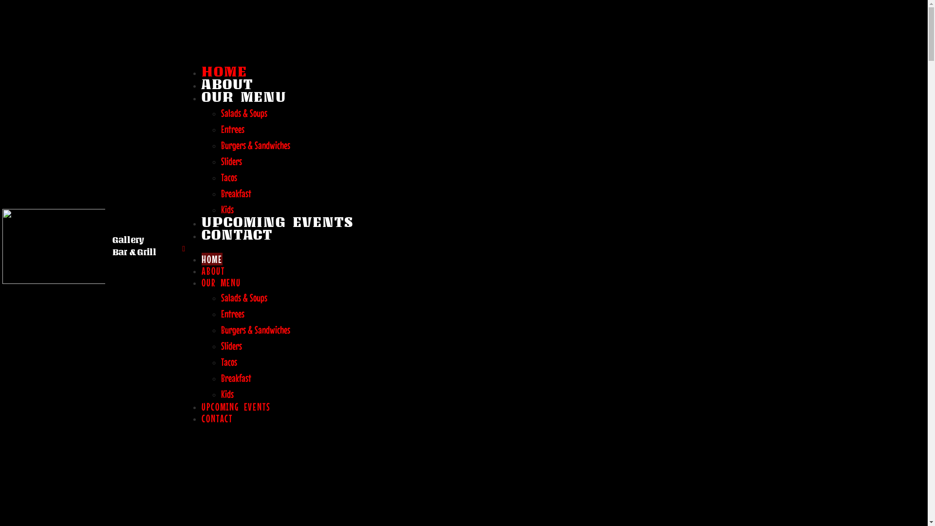 This screenshot has height=526, width=935. I want to click on Kids, so click(227, 209).